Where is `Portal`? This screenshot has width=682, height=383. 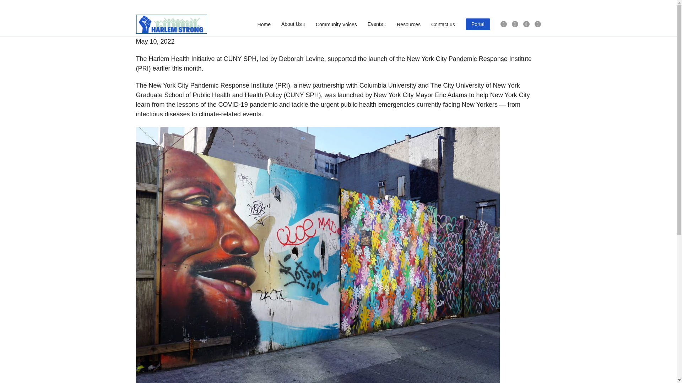 Portal is located at coordinates (478, 24).